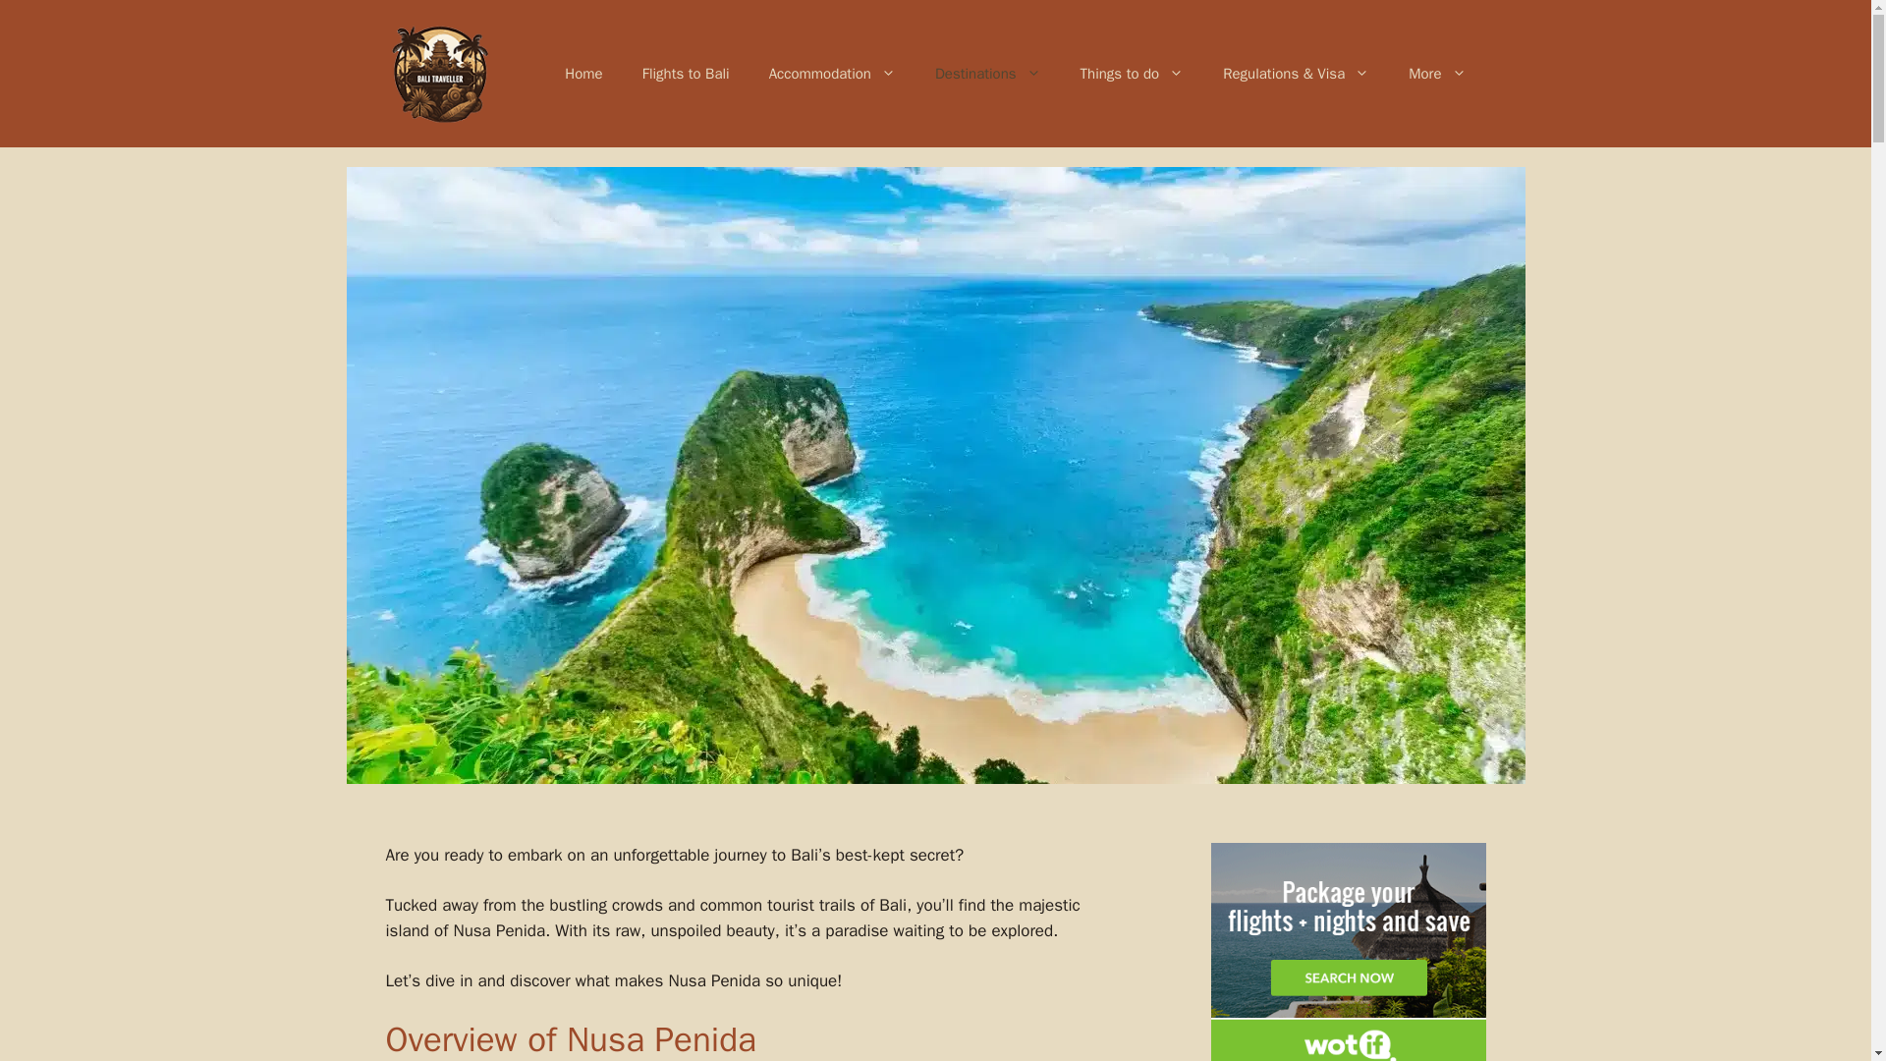  What do you see at coordinates (1132, 73) in the screenshot?
I see `Things to do` at bounding box center [1132, 73].